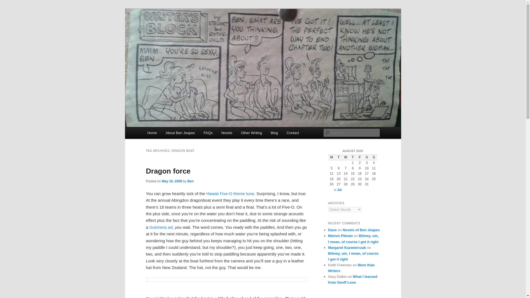 This screenshot has width=530, height=298. What do you see at coordinates (251, 133) in the screenshot?
I see `Other Writing` at bounding box center [251, 133].